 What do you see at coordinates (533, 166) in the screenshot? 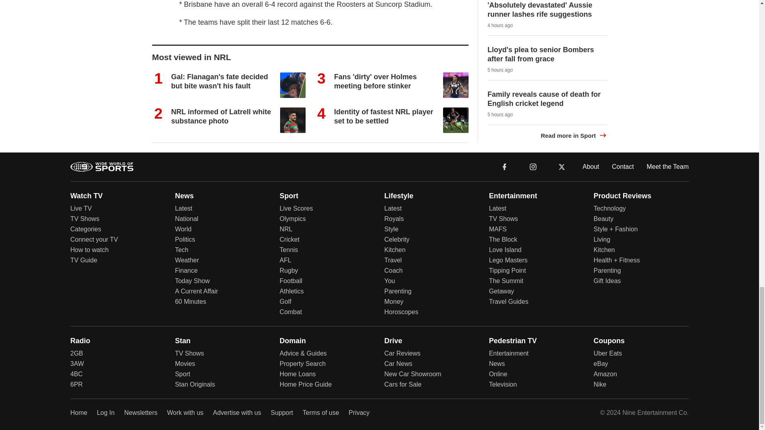
I see `instagram` at bounding box center [533, 166].